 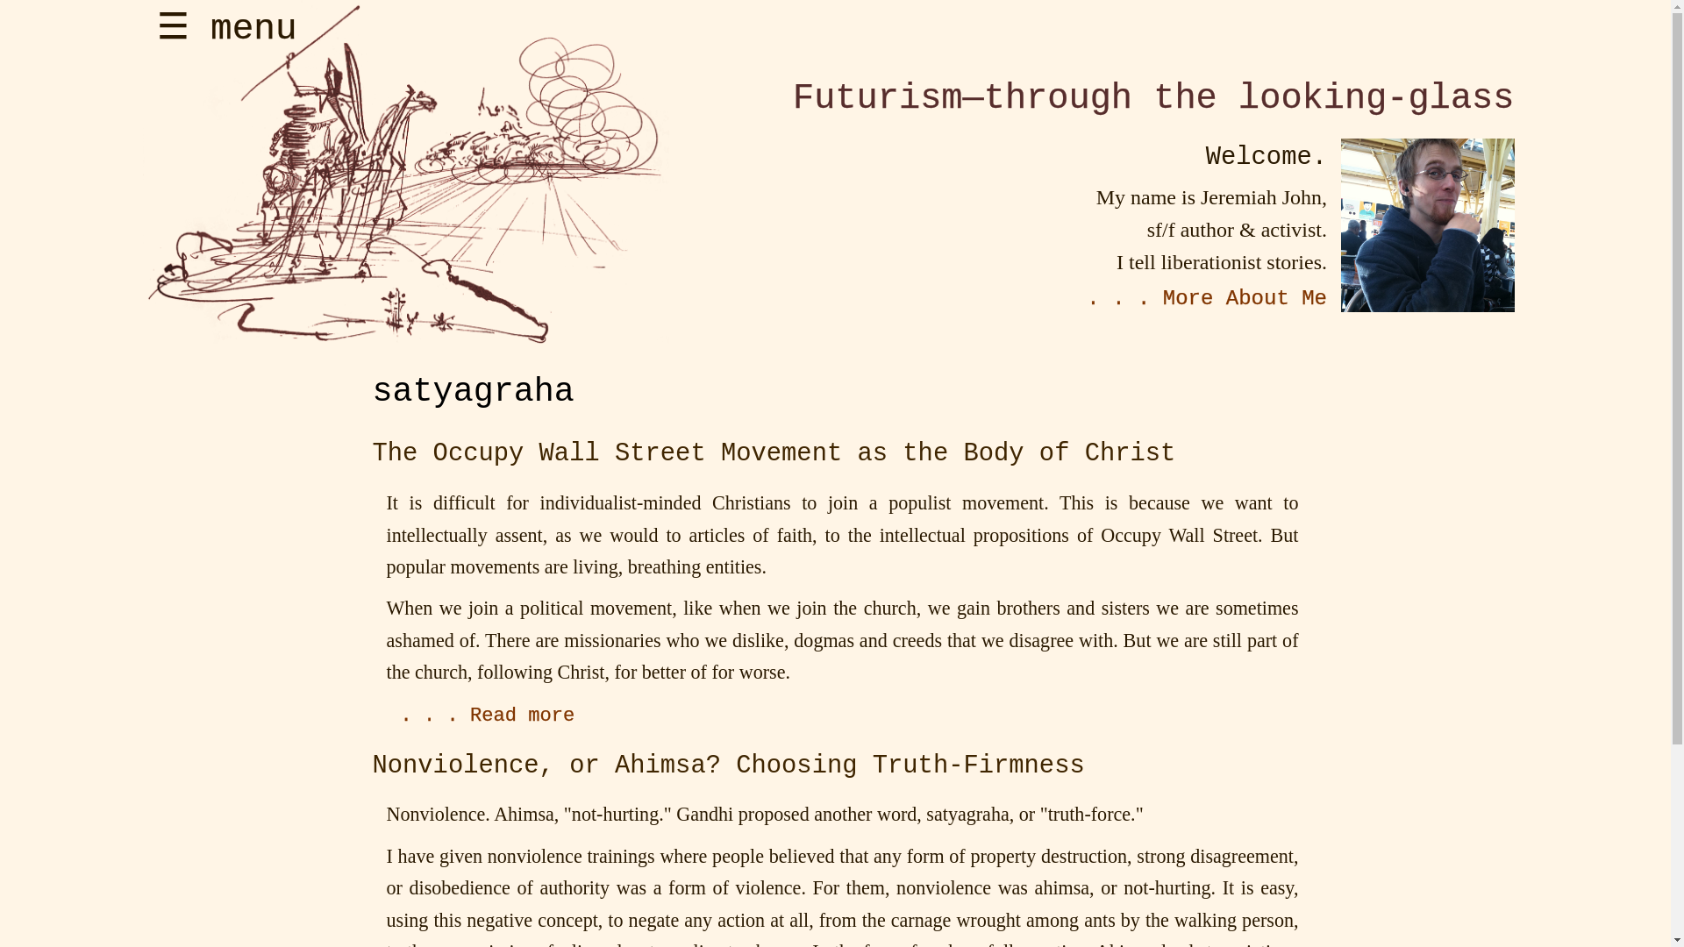 I want to click on The Occupy Wall Street Movement as the Body of Christ, so click(x=487, y=716).